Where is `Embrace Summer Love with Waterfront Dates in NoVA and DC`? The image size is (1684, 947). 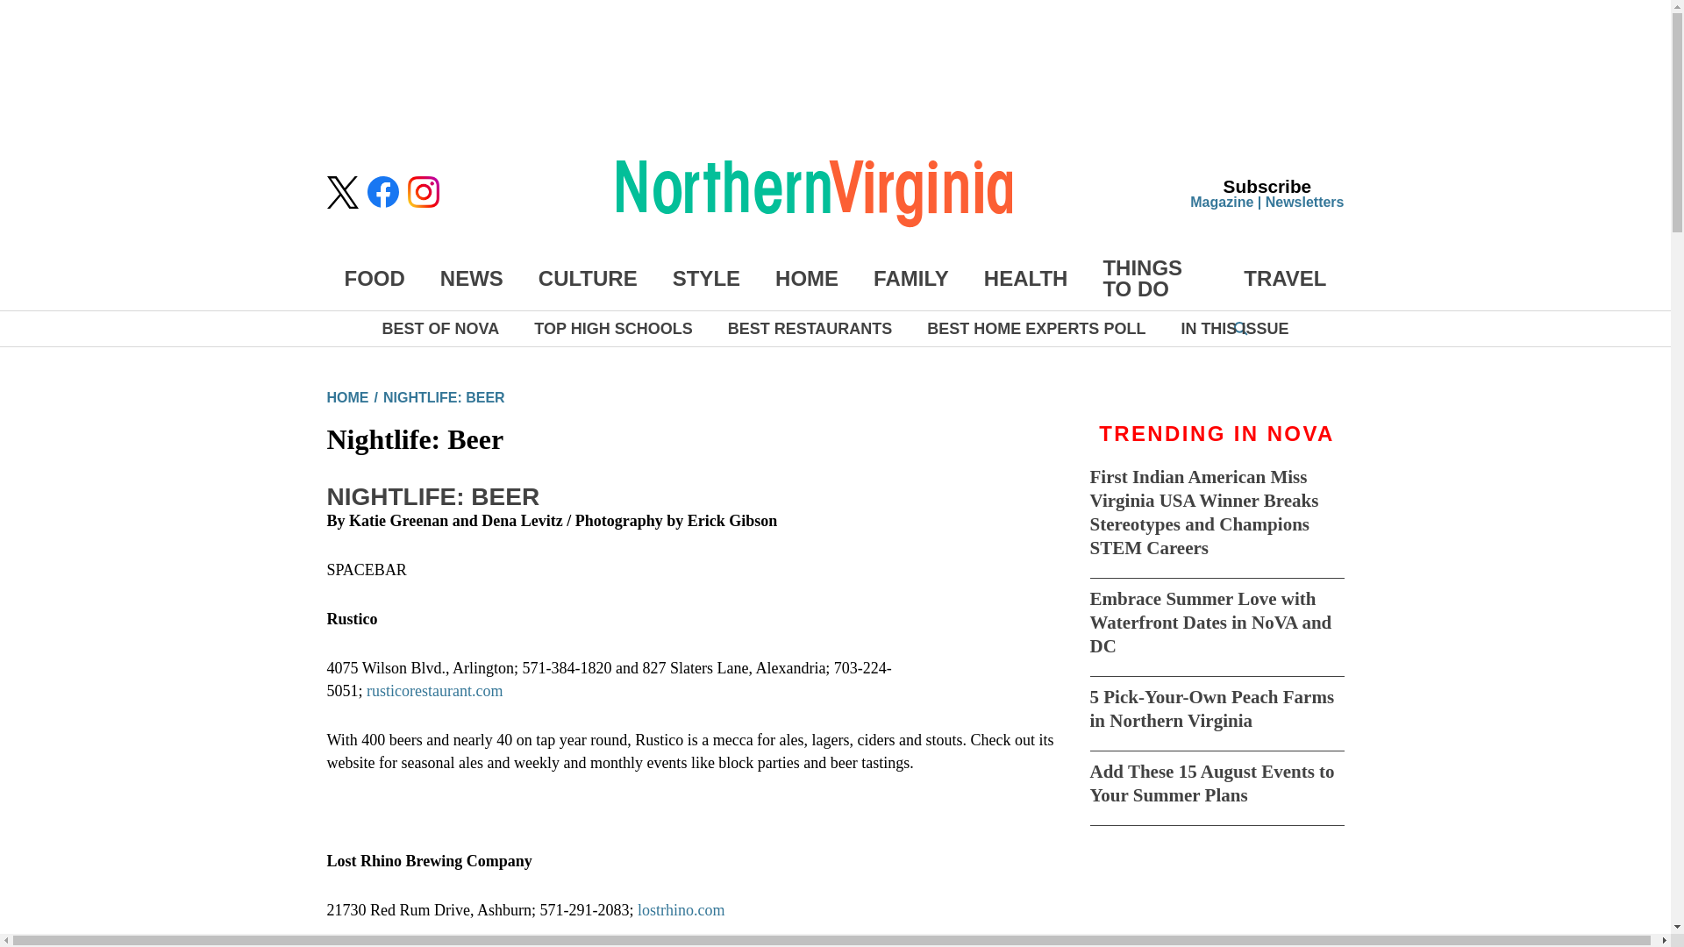
Embrace Summer Love with Waterfront Dates in NoVA and DC is located at coordinates (1210, 623).